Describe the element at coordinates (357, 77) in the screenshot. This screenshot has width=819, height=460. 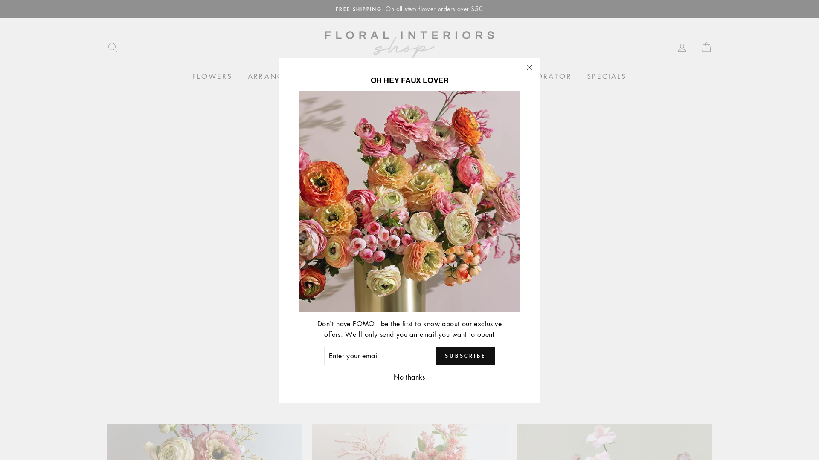
I see `GREENERY` at that location.